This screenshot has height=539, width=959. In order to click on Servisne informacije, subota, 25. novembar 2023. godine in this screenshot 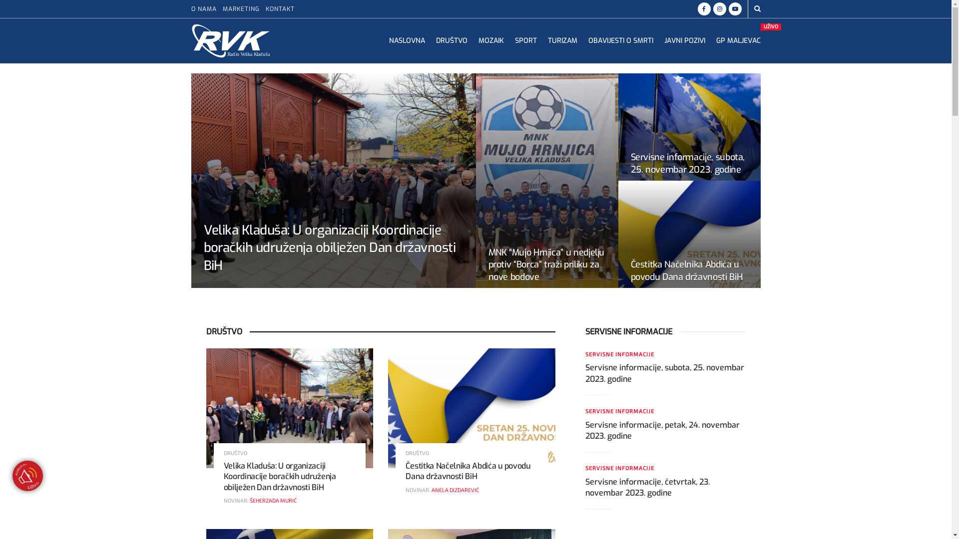, I will do `click(665, 373)`.